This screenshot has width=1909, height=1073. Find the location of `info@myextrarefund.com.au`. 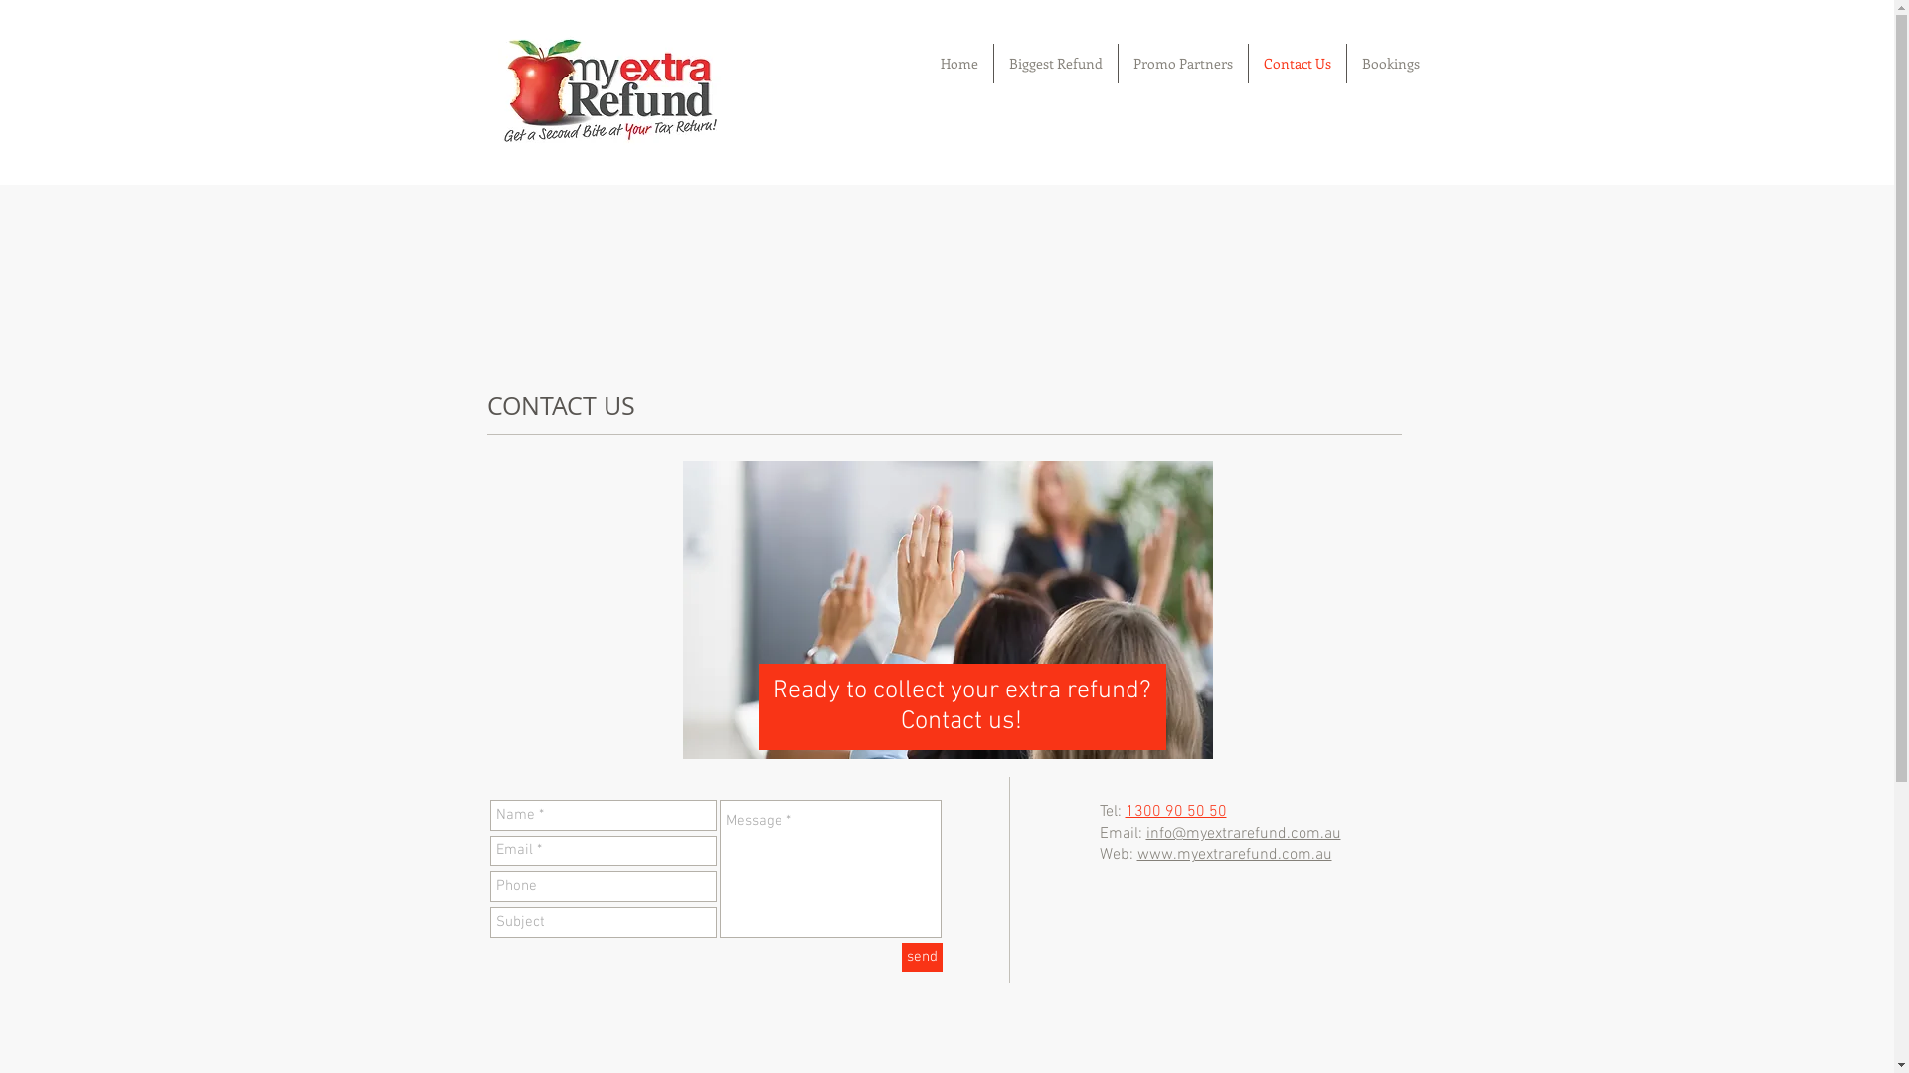

info@myextrarefund.com.au is located at coordinates (1243, 834).